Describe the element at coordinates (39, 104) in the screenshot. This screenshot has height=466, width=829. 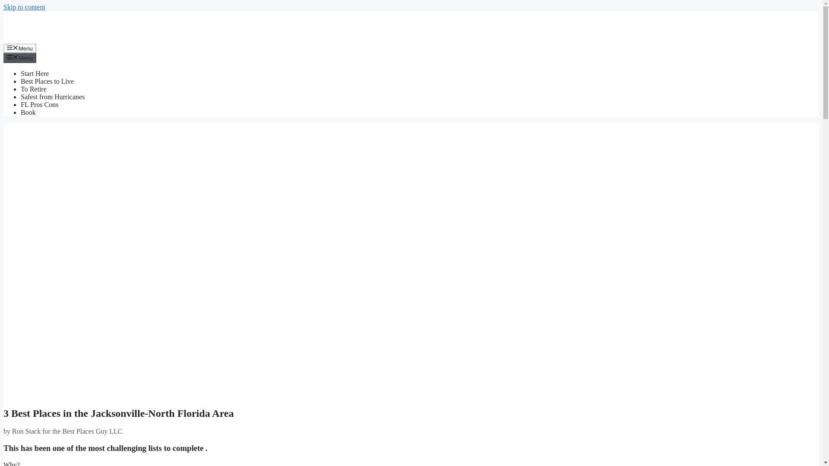
I see `FL Pros Cons` at that location.